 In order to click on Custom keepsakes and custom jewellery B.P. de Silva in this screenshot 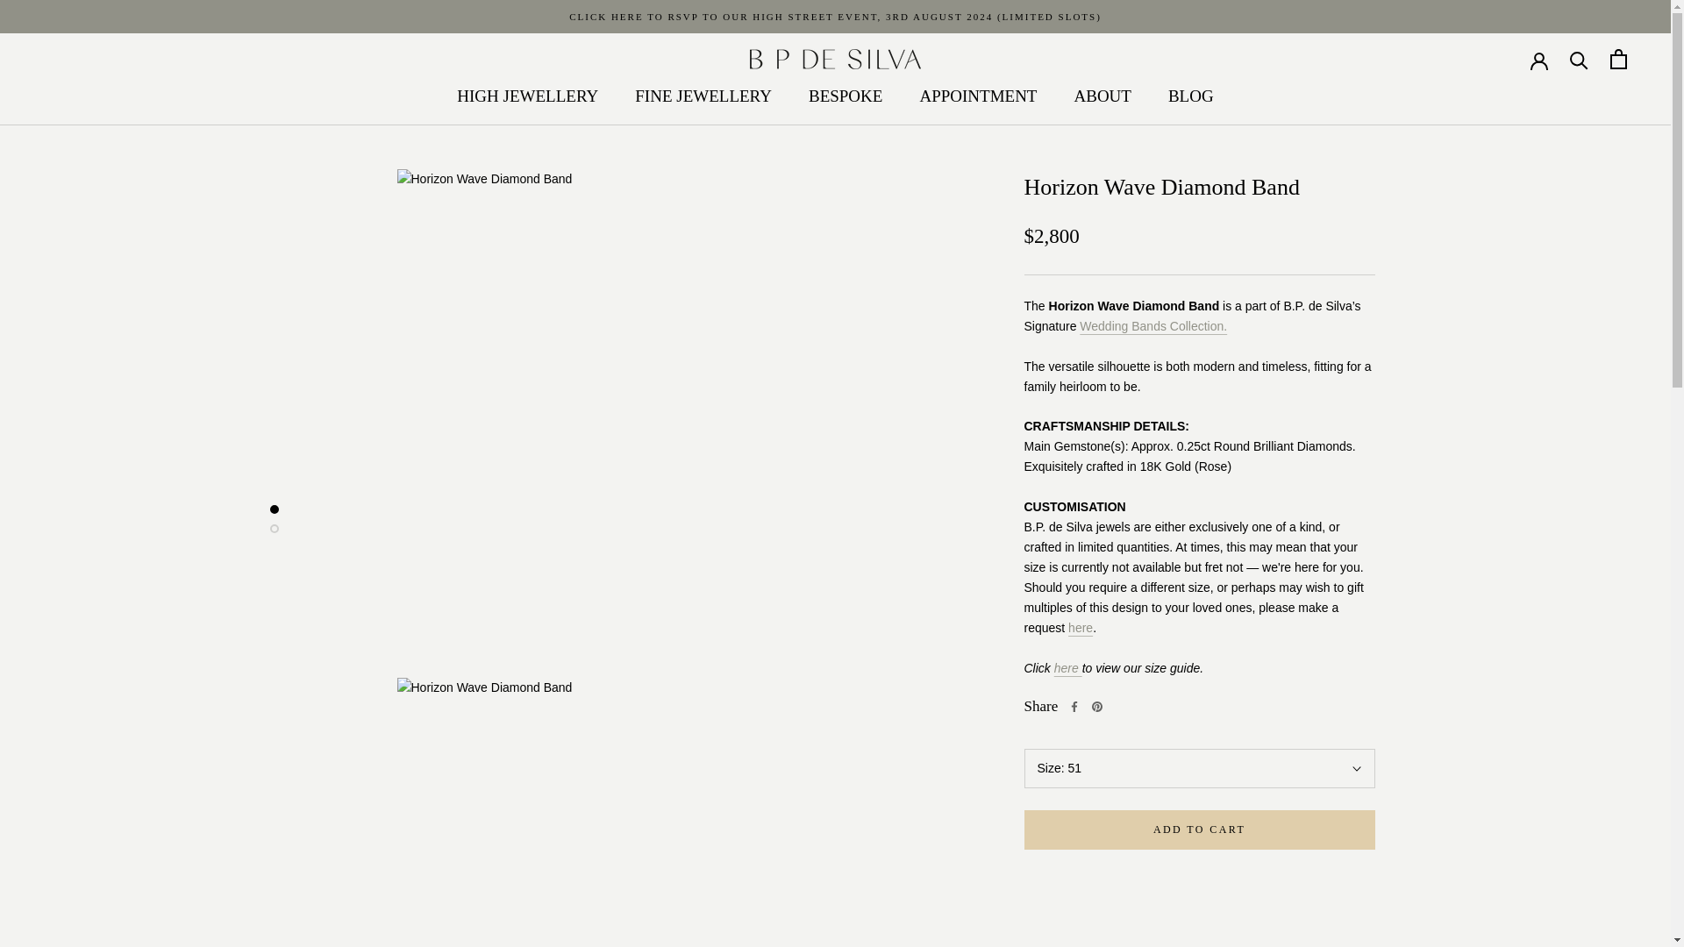, I will do `click(1081, 628)`.